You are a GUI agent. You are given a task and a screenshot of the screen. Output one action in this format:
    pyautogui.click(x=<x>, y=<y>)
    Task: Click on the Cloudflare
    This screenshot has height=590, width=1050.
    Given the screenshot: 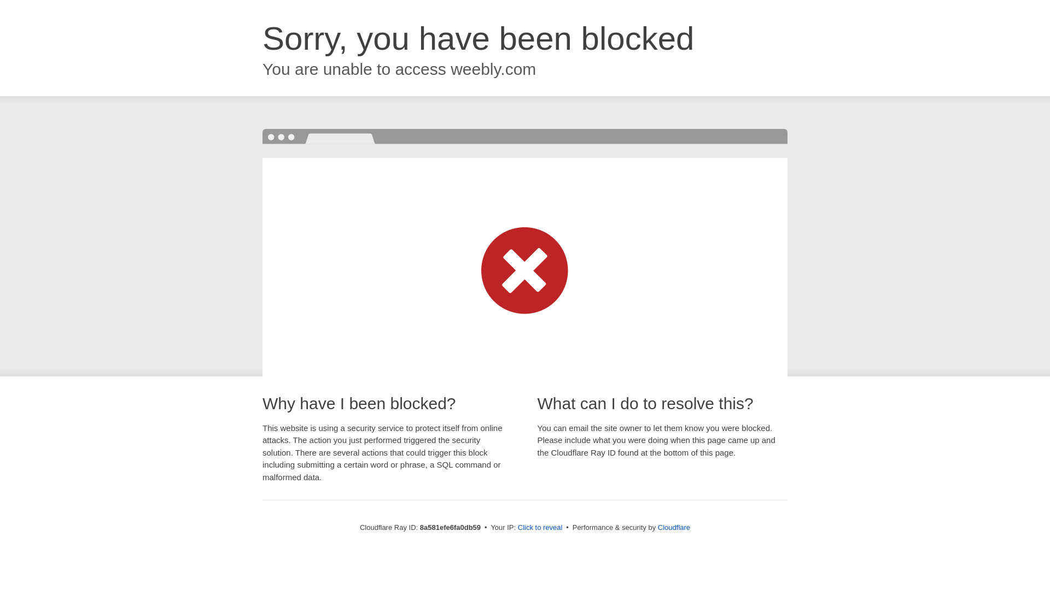 What is the action you would take?
    pyautogui.click(x=674, y=527)
    